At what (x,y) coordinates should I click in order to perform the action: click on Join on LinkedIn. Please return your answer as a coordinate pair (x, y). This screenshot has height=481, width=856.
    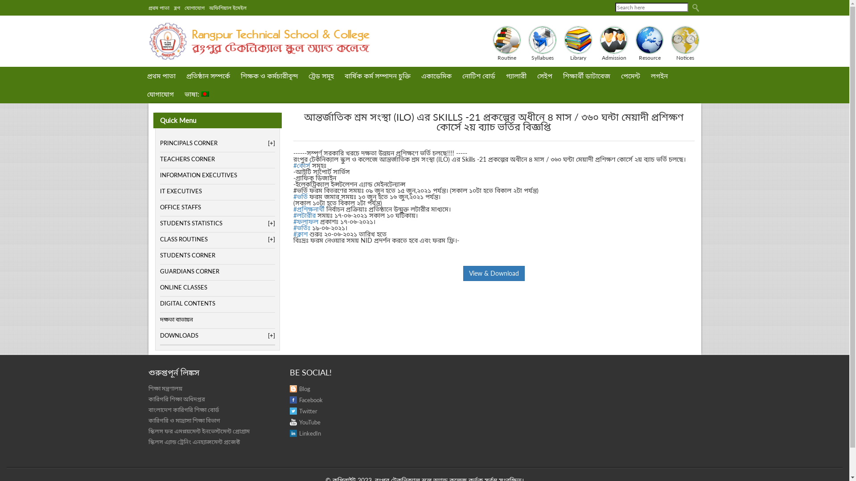
    Looking at the image, I should click on (293, 433).